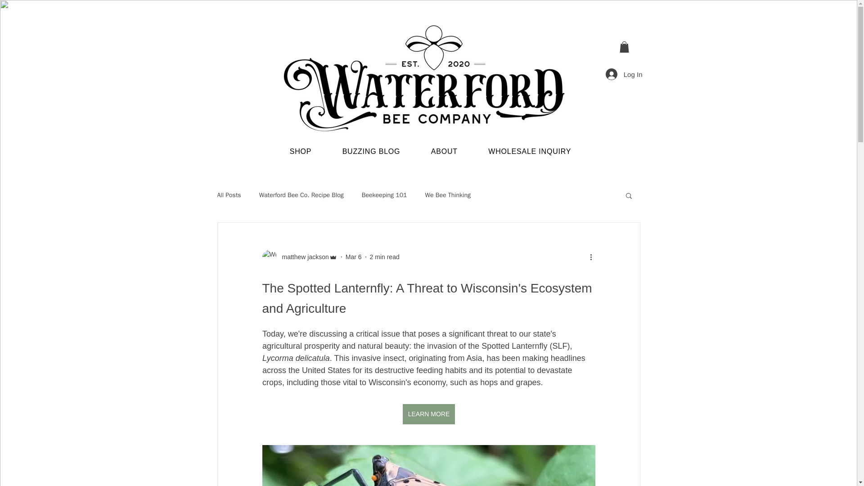 This screenshot has height=486, width=864. Describe the element at coordinates (428, 414) in the screenshot. I see `LEARN MORE` at that location.